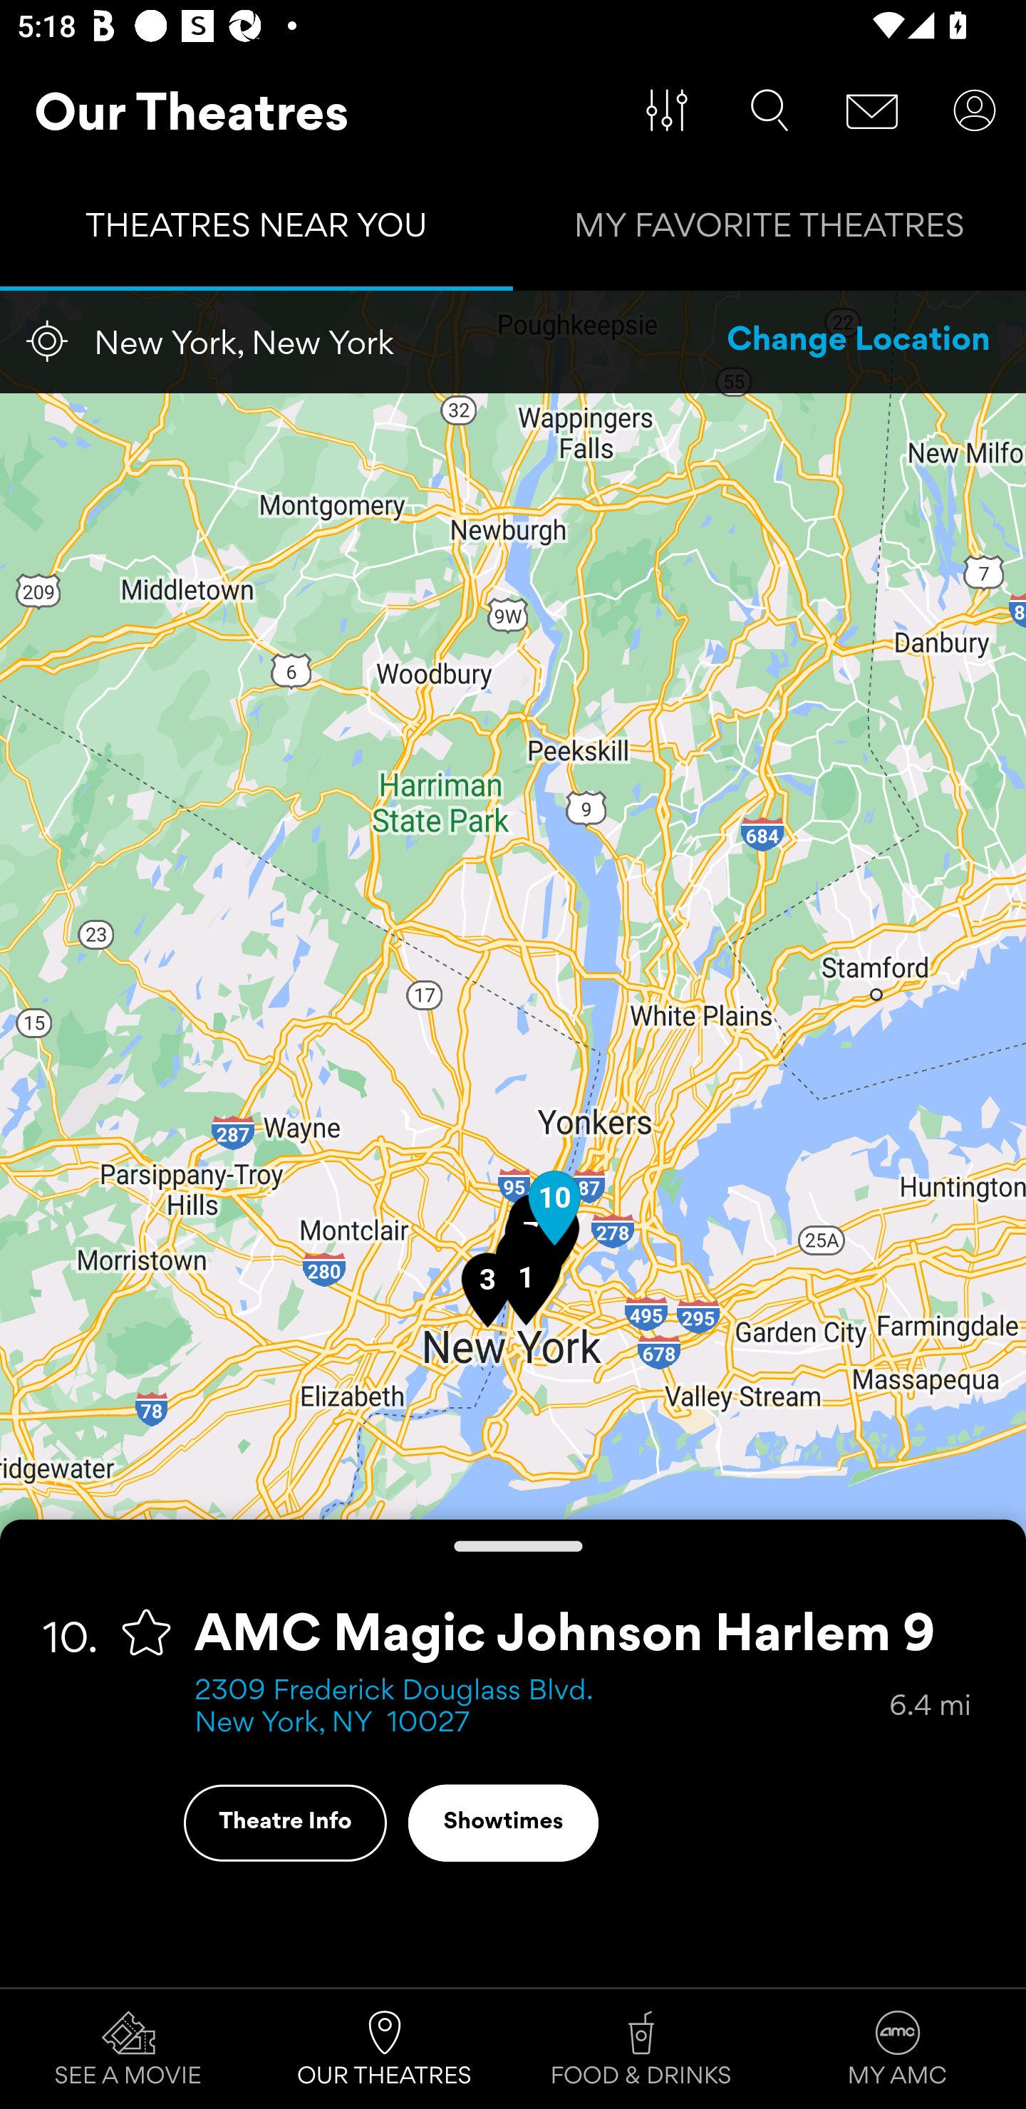 This screenshot has height=2109, width=1026. Describe the element at coordinates (769, 110) in the screenshot. I see `Search` at that location.